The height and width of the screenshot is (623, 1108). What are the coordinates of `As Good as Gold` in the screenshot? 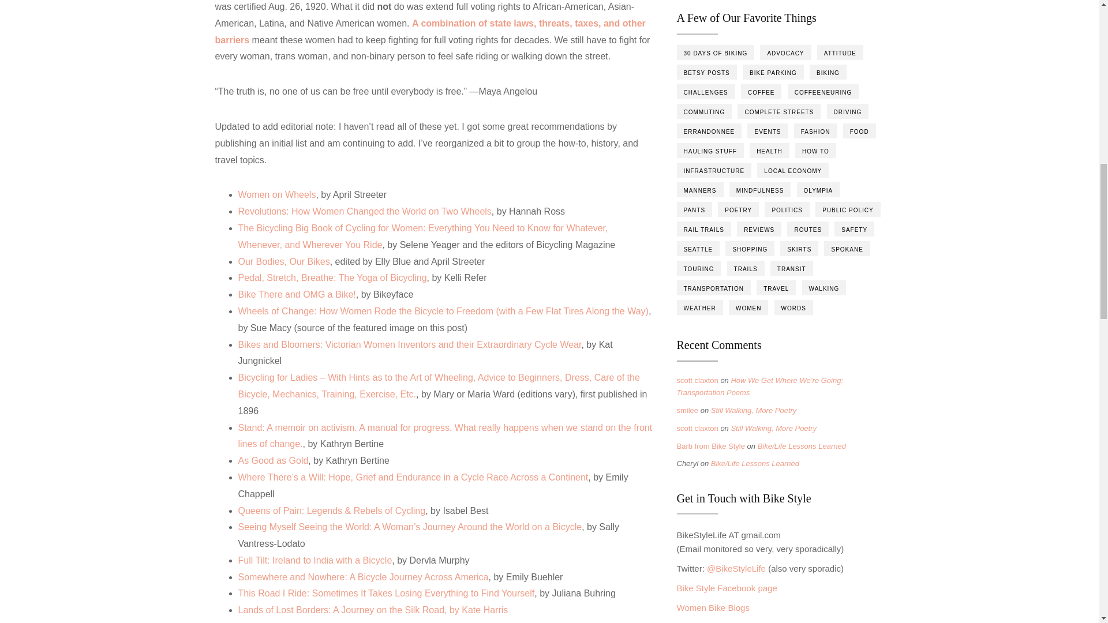 It's located at (272, 460).